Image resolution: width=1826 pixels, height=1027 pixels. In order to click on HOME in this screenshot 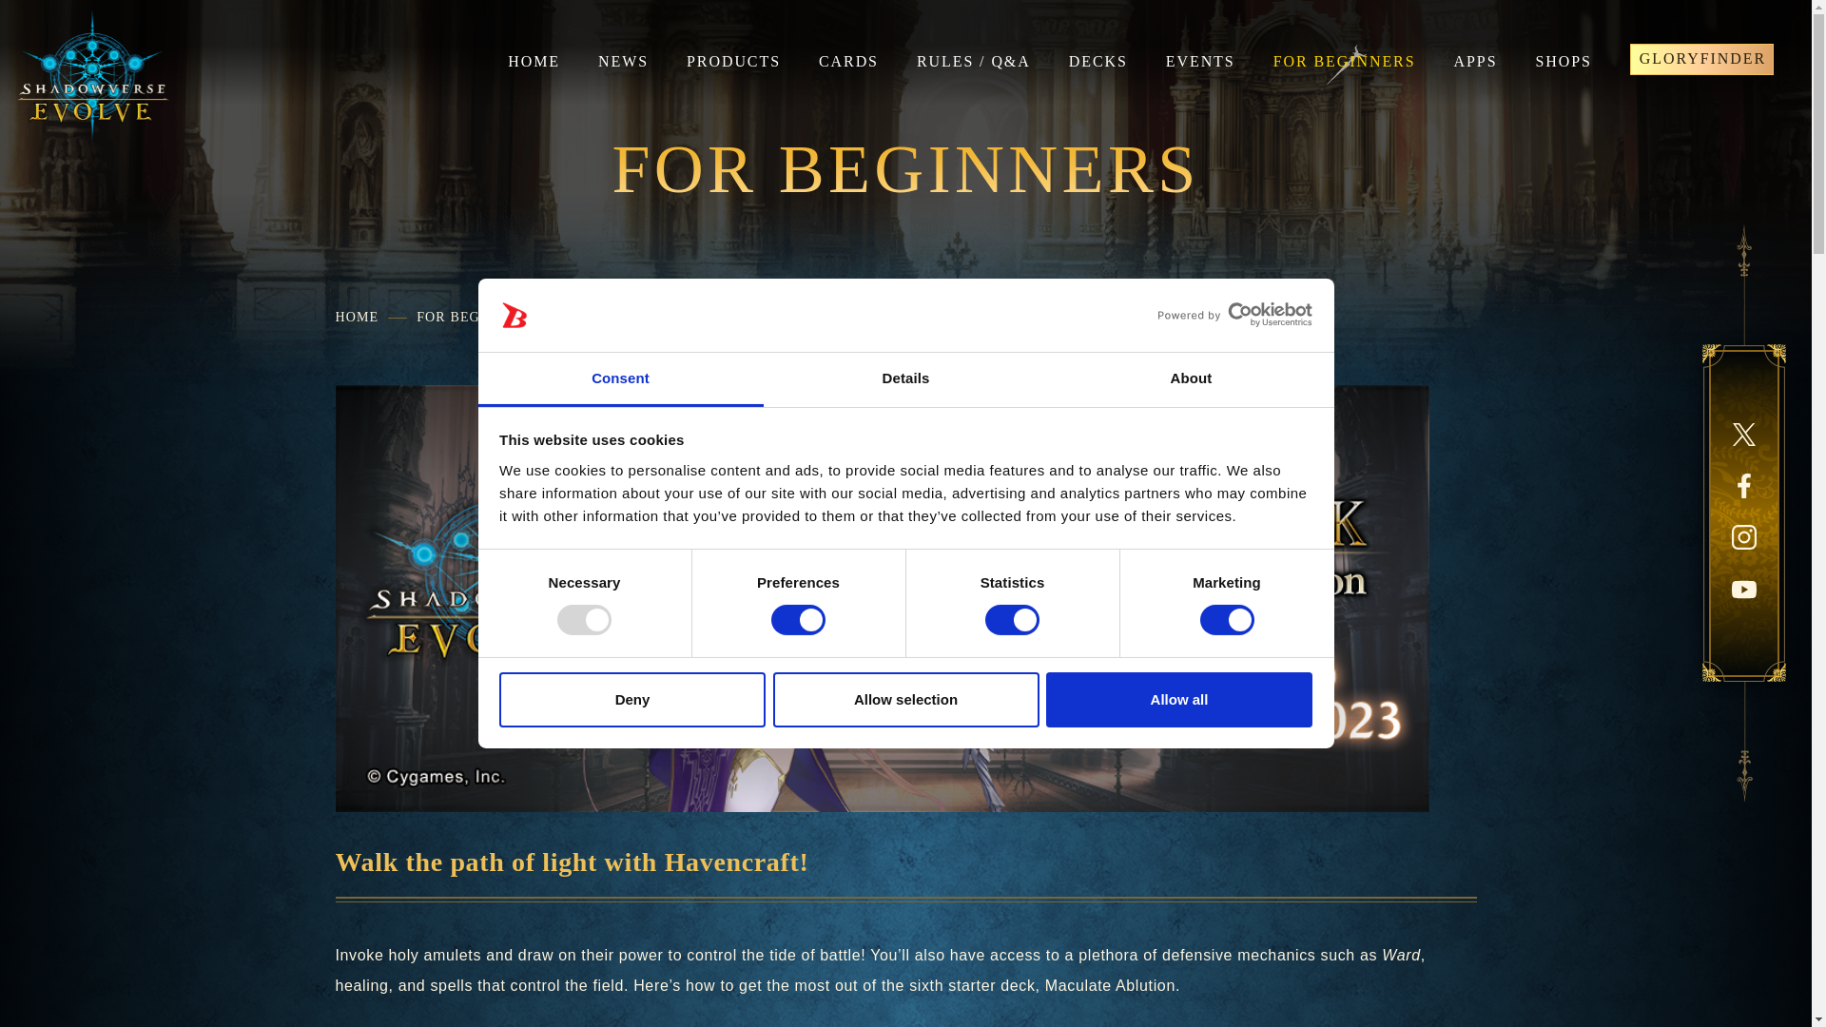, I will do `click(534, 62)`.